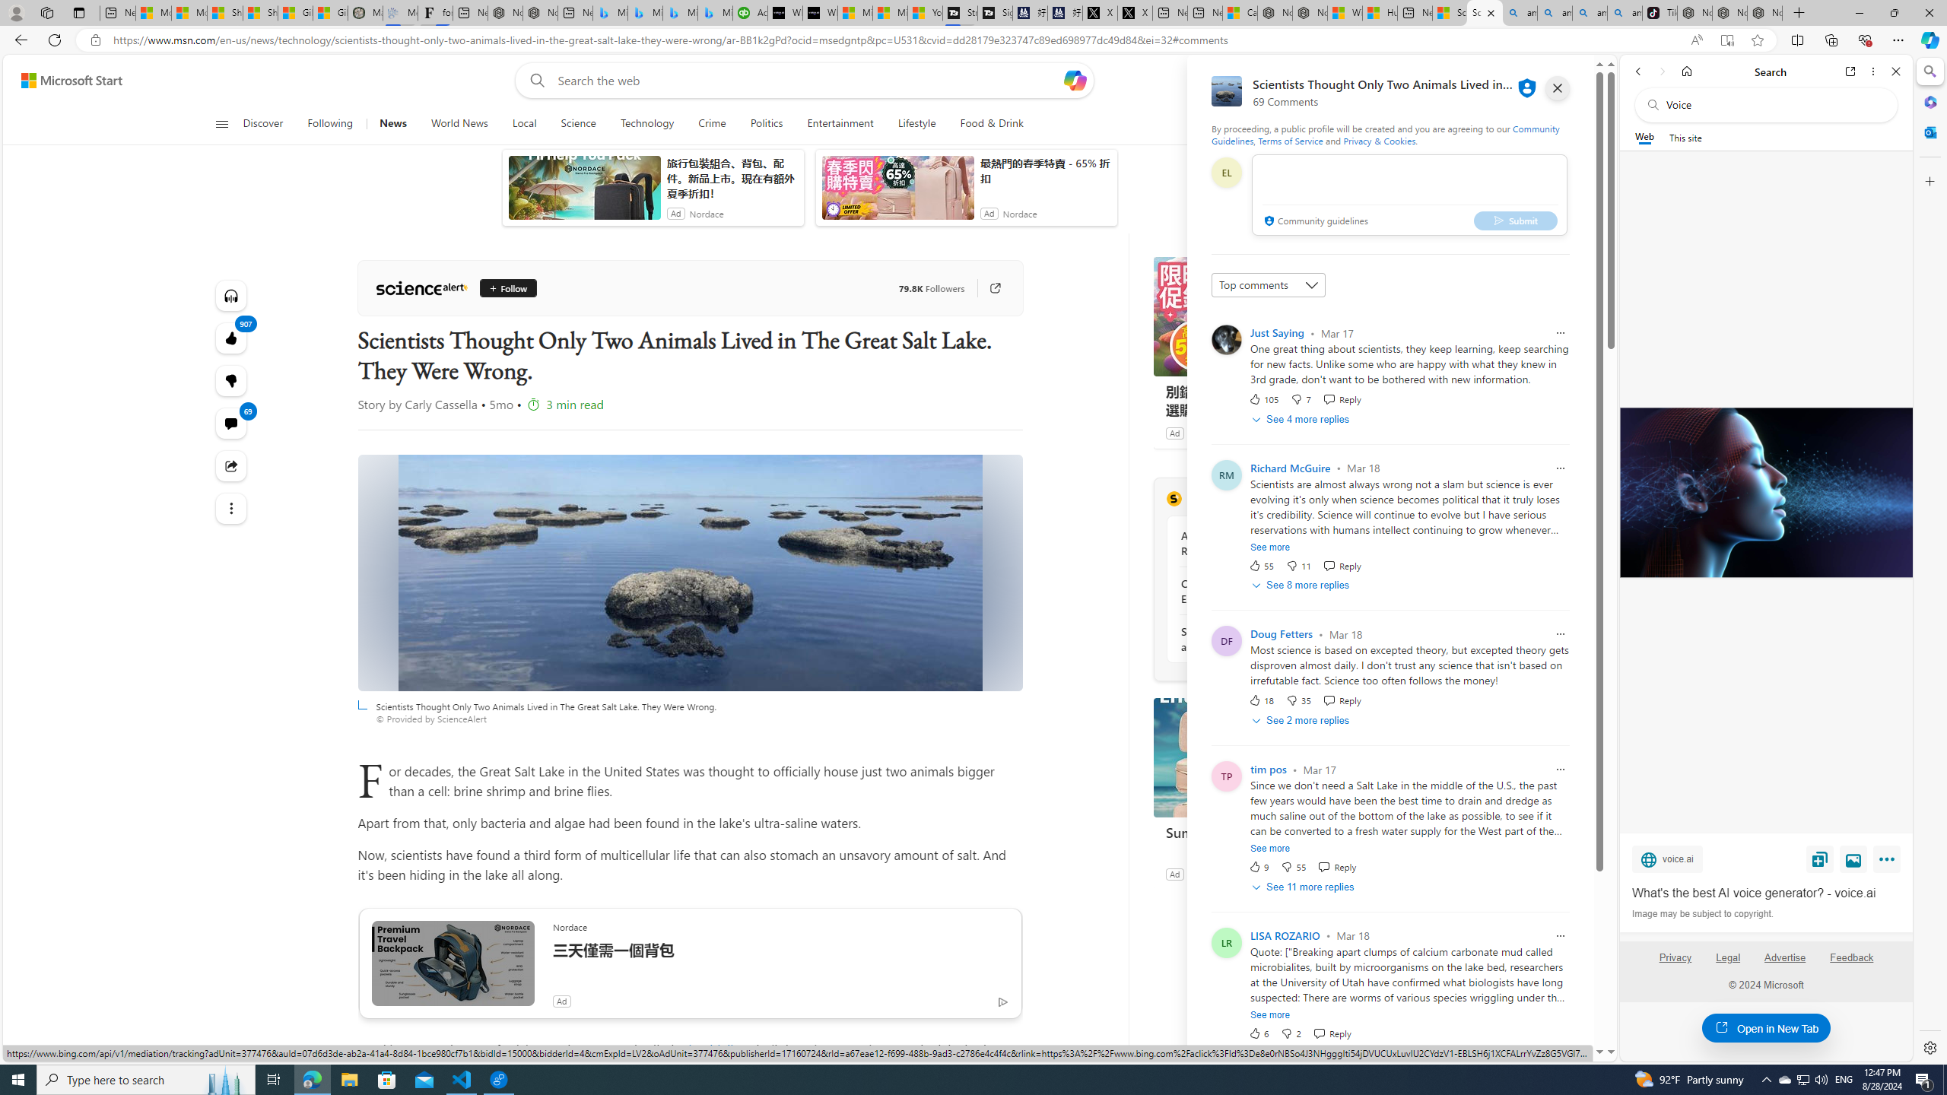 Image resolution: width=1947 pixels, height=1095 pixels. I want to click on Shanghai, China weather forecast | Microsoft Weather, so click(259, 13).